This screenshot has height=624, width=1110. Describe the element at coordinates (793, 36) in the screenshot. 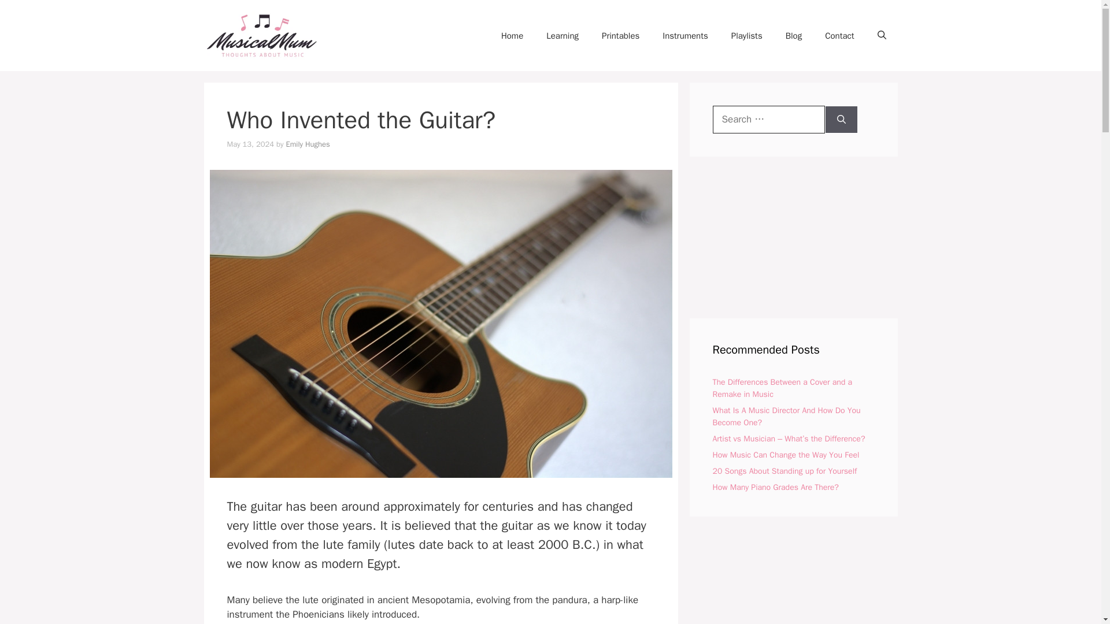

I see `Blog` at that location.